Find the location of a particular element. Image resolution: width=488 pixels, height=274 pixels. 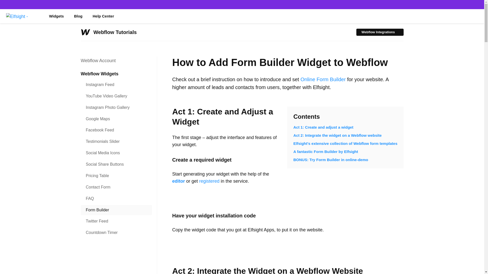

Widgets is located at coordinates (56, 16).